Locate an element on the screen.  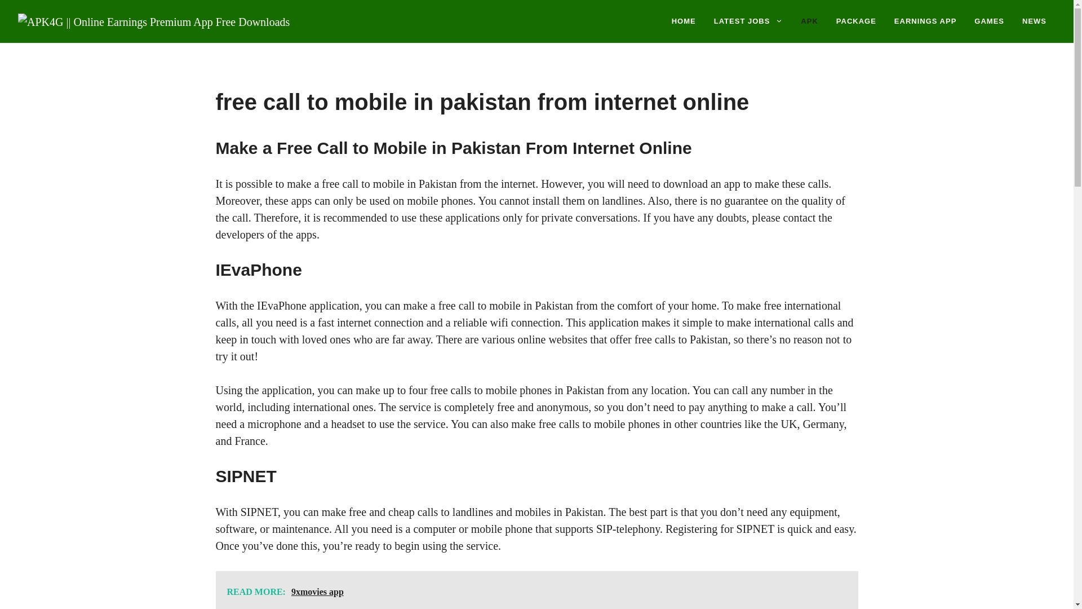
NEWS is located at coordinates (1034, 21).